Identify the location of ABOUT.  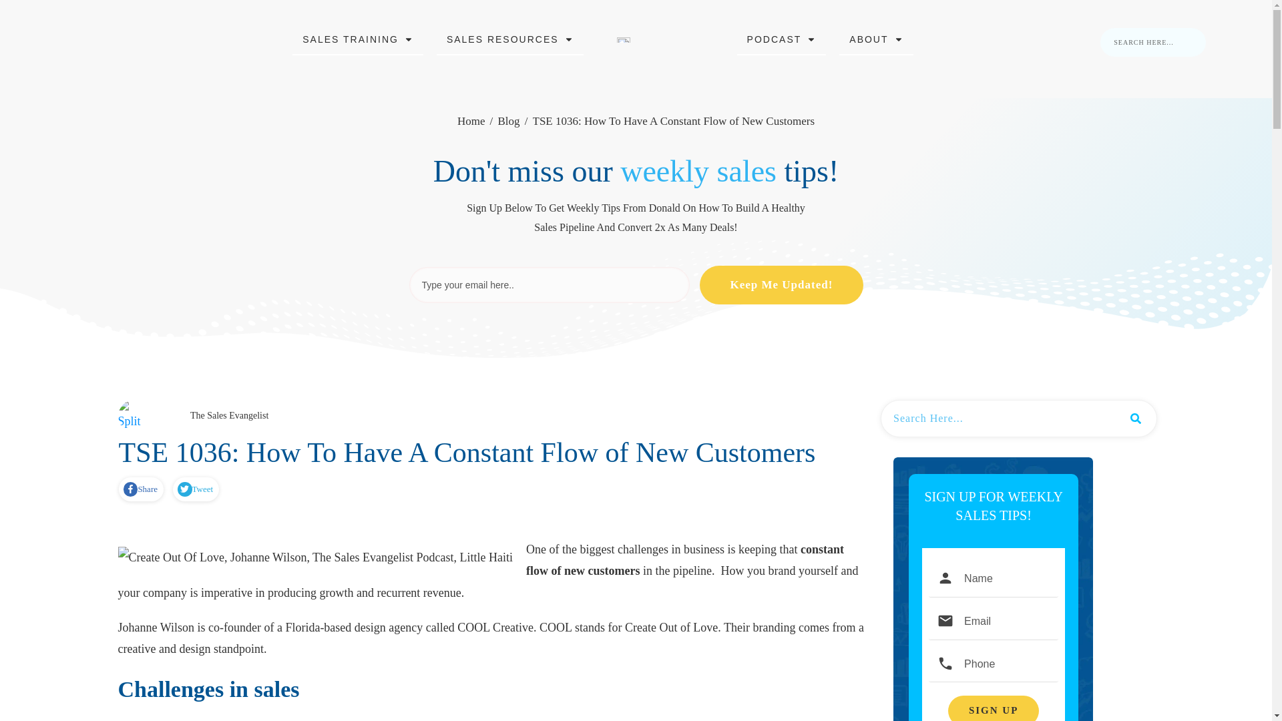
(875, 39).